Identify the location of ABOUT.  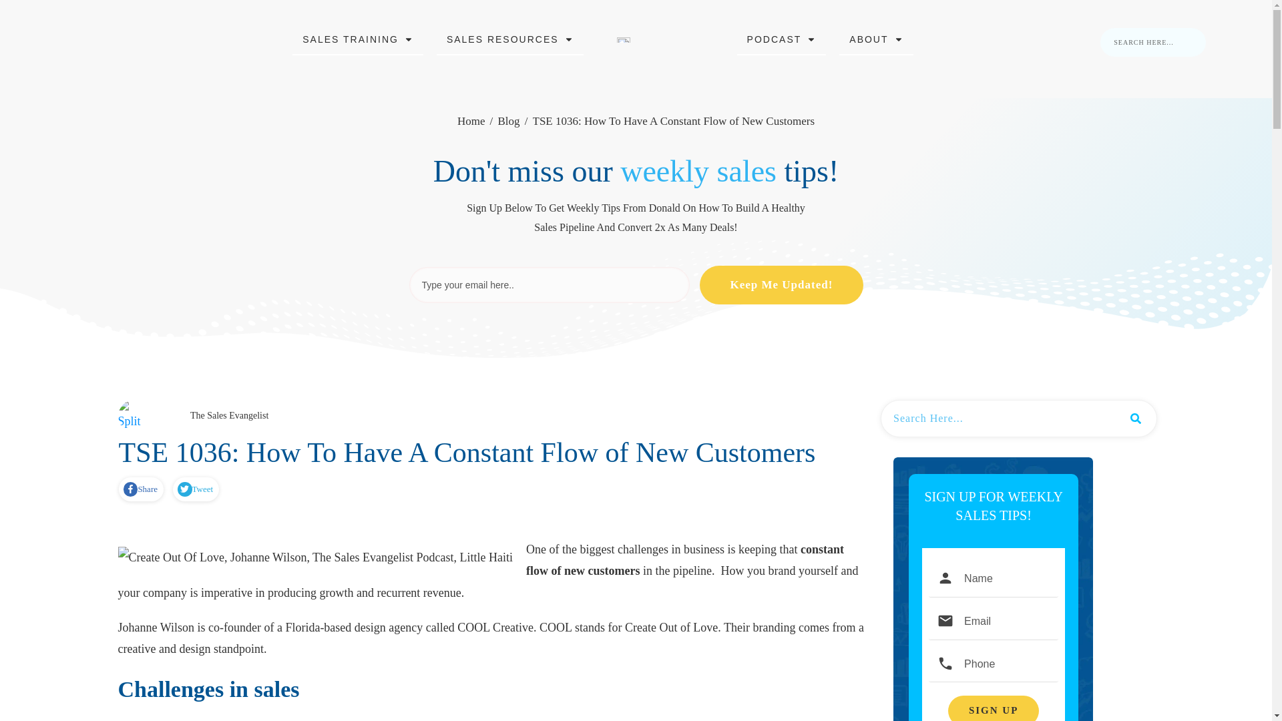
(875, 39).